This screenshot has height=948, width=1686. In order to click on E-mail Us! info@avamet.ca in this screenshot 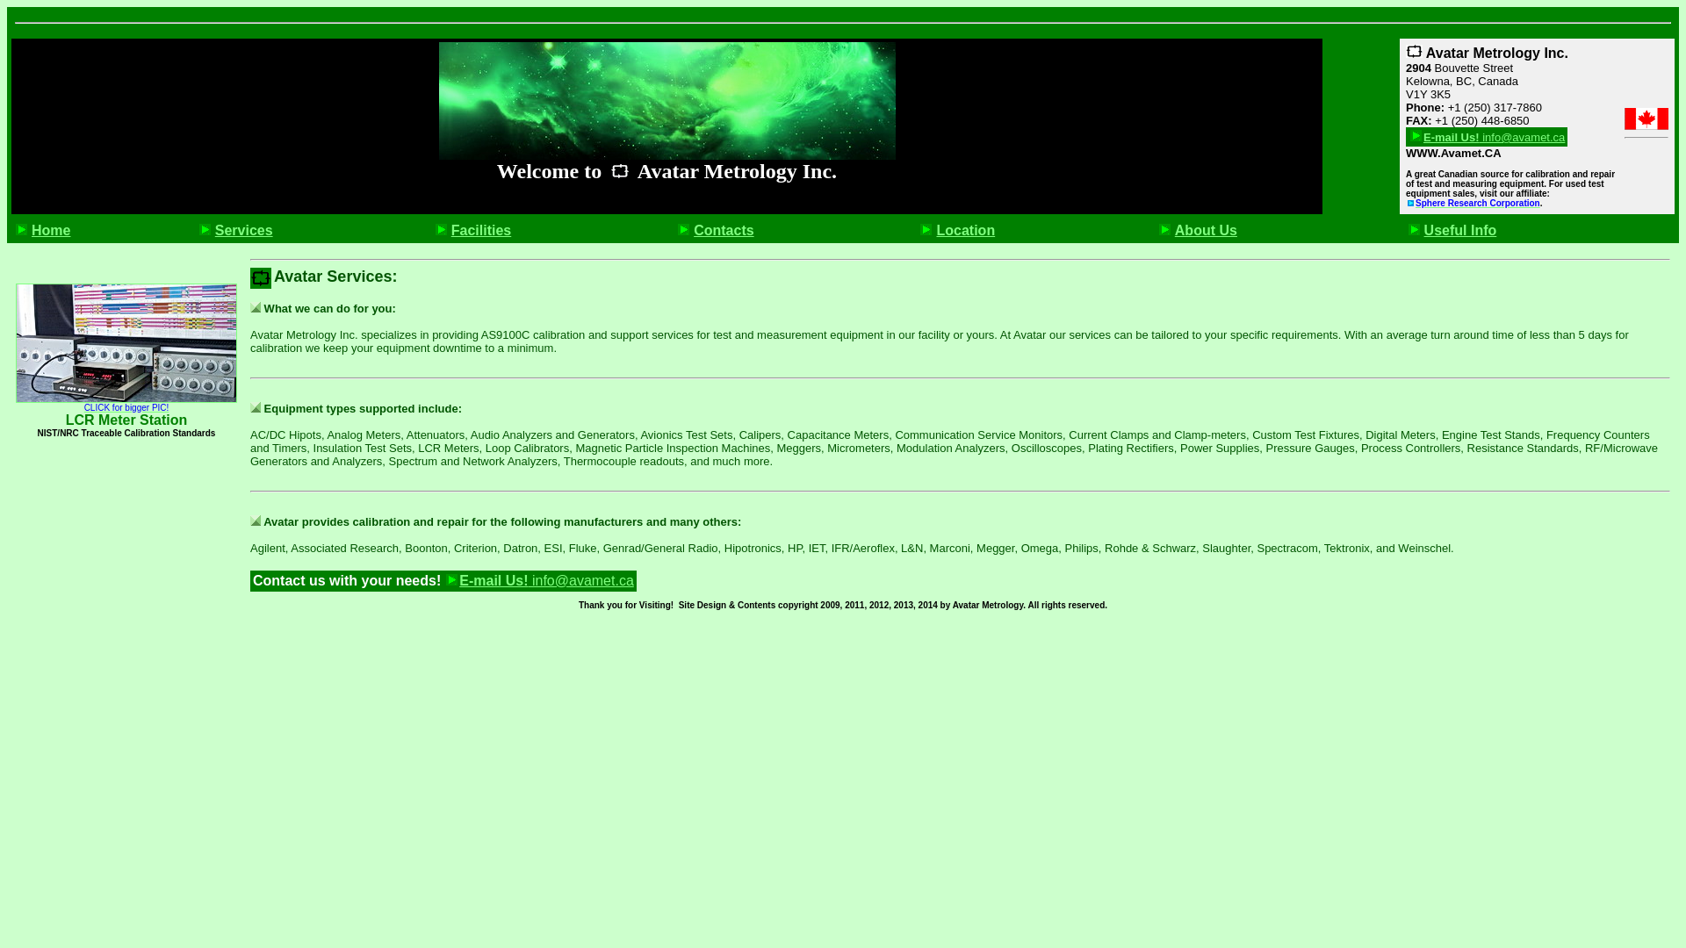, I will do `click(1487, 137)`.